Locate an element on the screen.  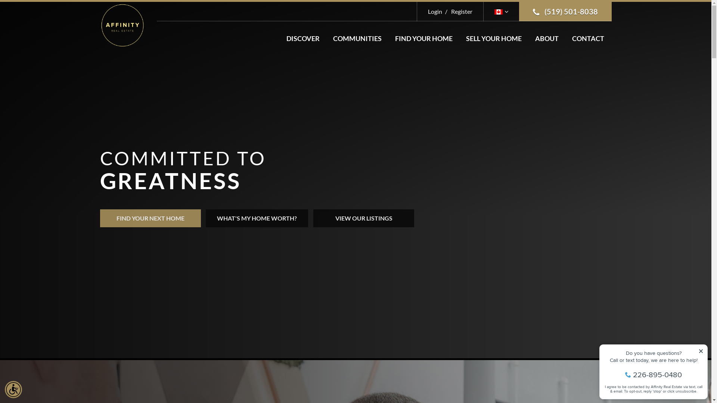
Register is located at coordinates (458, 11).